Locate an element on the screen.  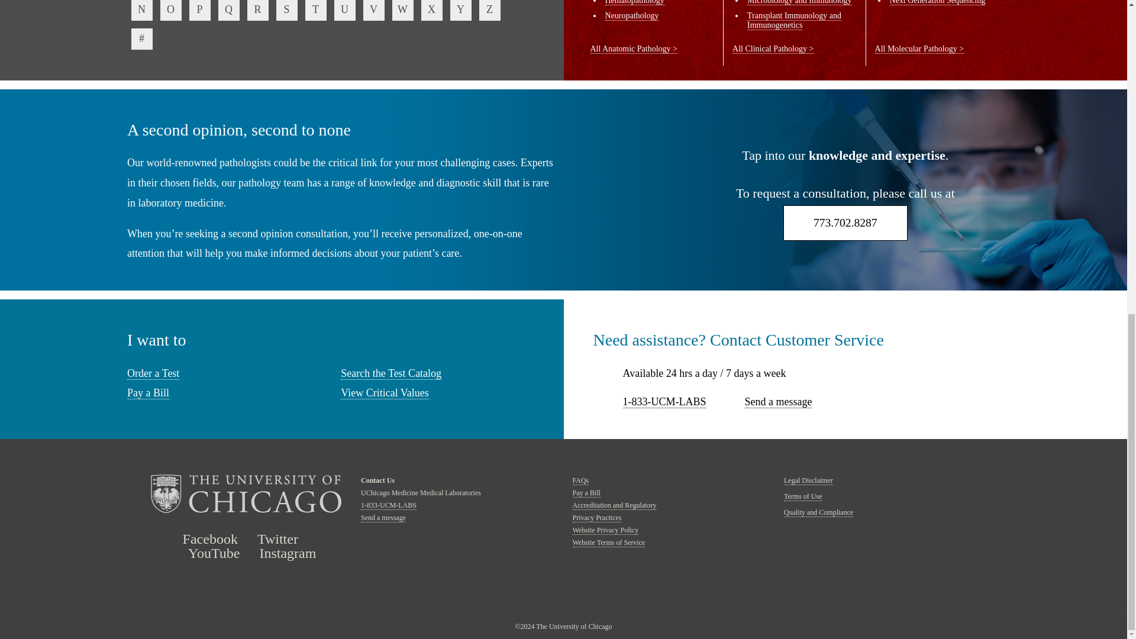
N is located at coordinates (142, 10).